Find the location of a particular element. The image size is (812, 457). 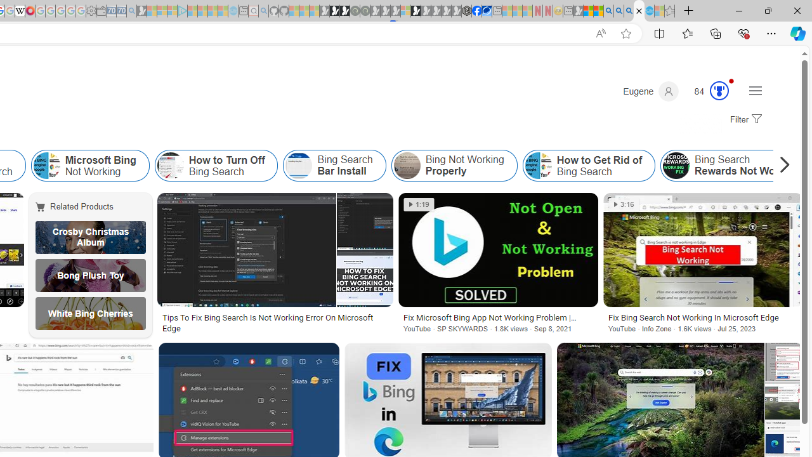

Class: item col is located at coordinates (589, 165).